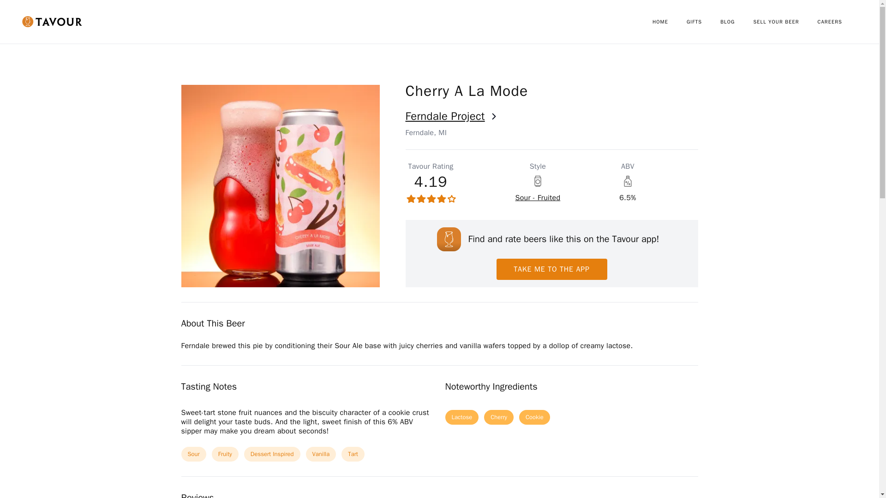  What do you see at coordinates (839, 22) in the screenshot?
I see `careers` at bounding box center [839, 22].